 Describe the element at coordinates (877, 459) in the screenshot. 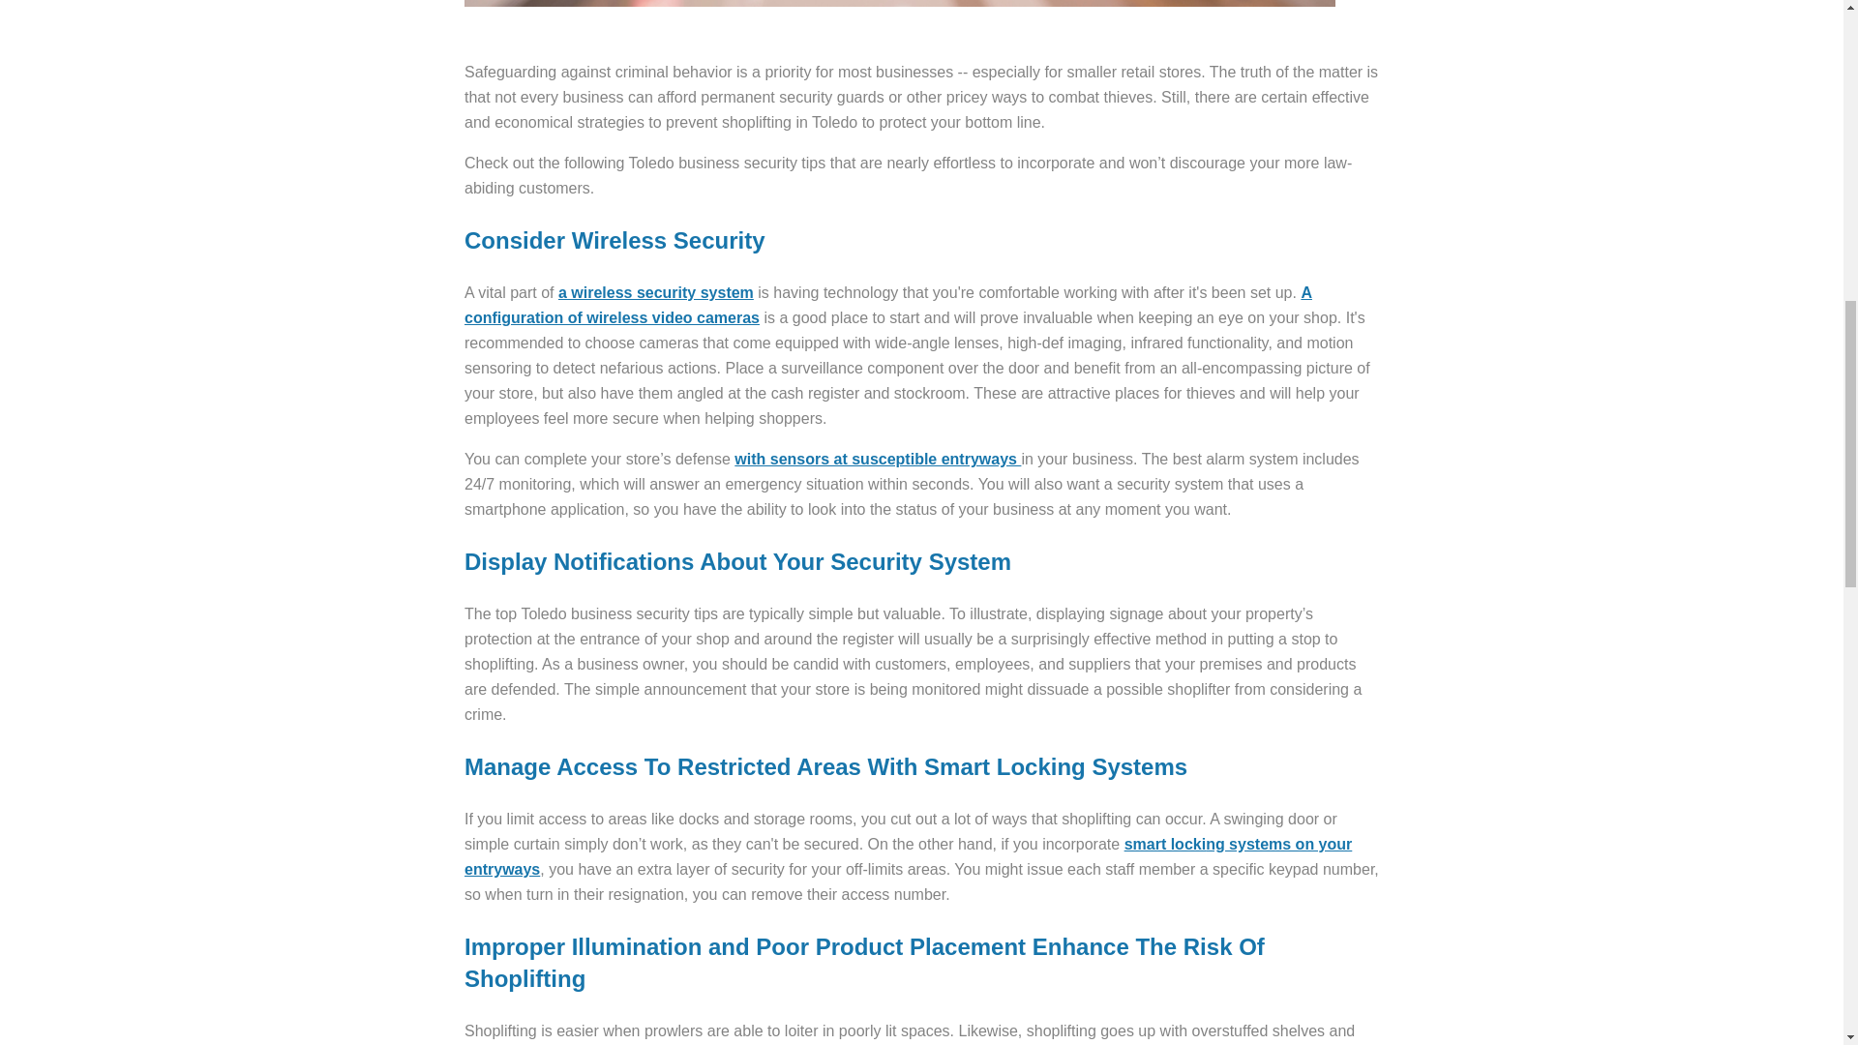

I see `Vivint Security Motion Sensors` at that location.